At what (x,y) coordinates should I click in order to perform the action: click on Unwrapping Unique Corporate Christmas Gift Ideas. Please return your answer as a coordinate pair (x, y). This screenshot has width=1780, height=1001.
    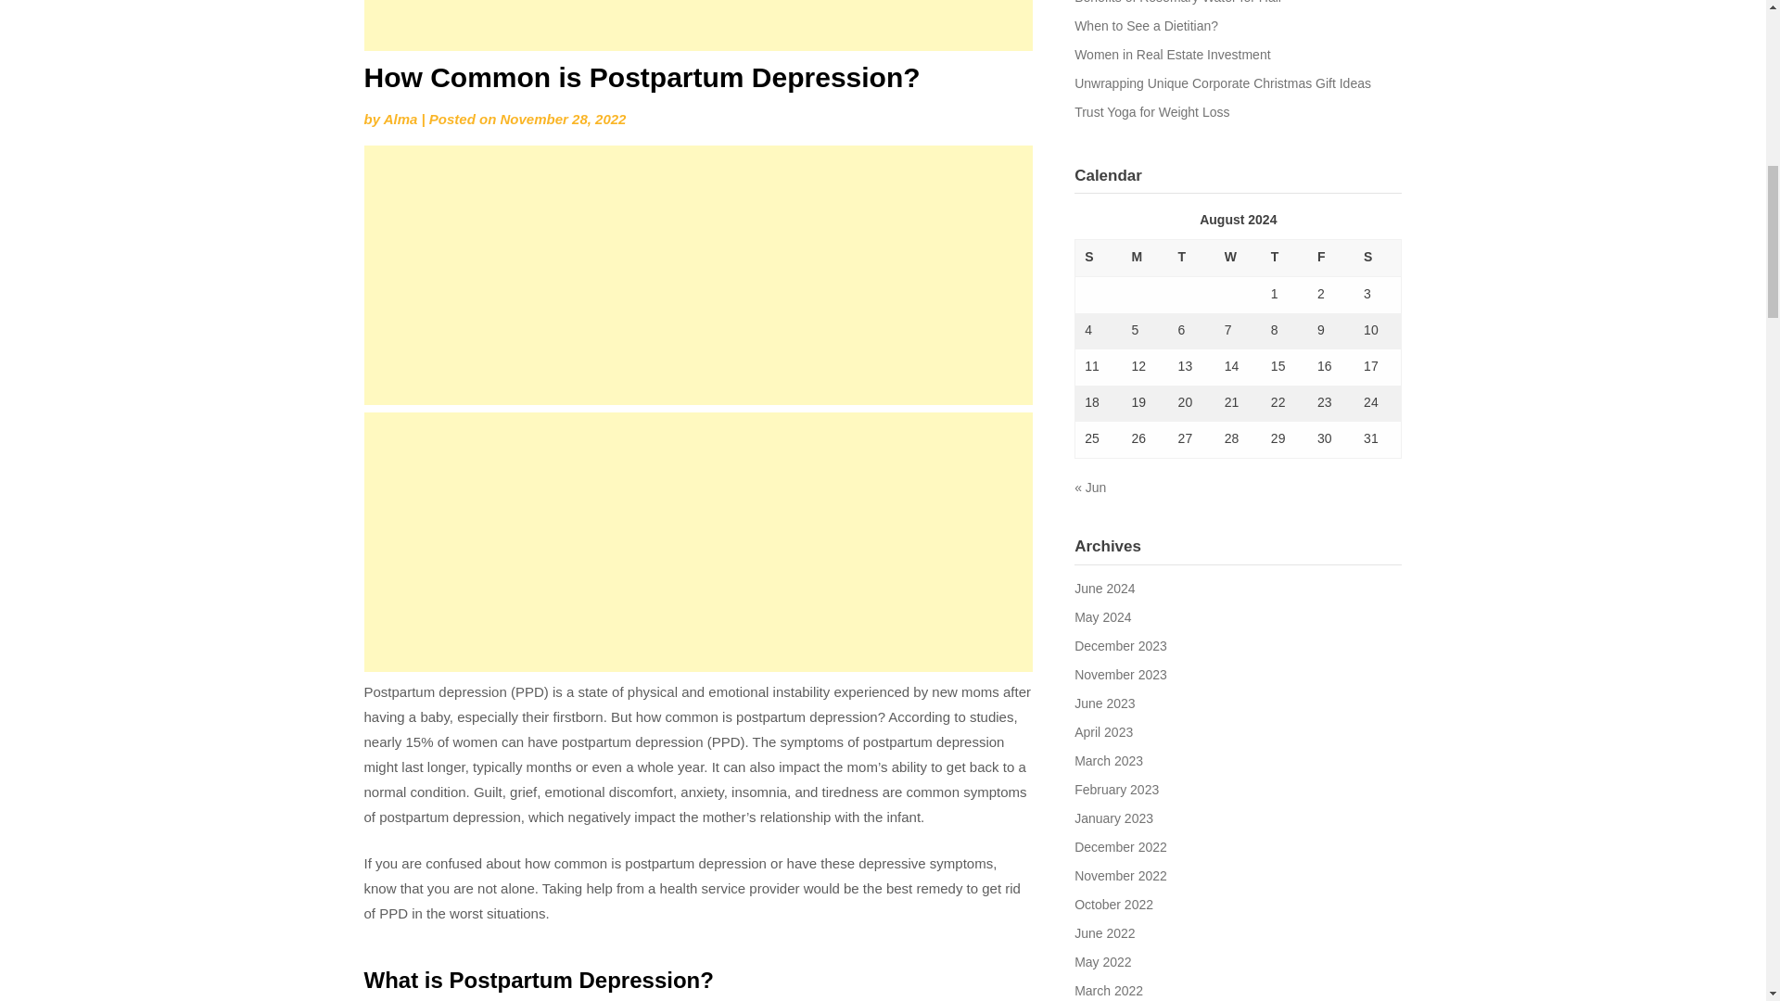
    Looking at the image, I should click on (1222, 83).